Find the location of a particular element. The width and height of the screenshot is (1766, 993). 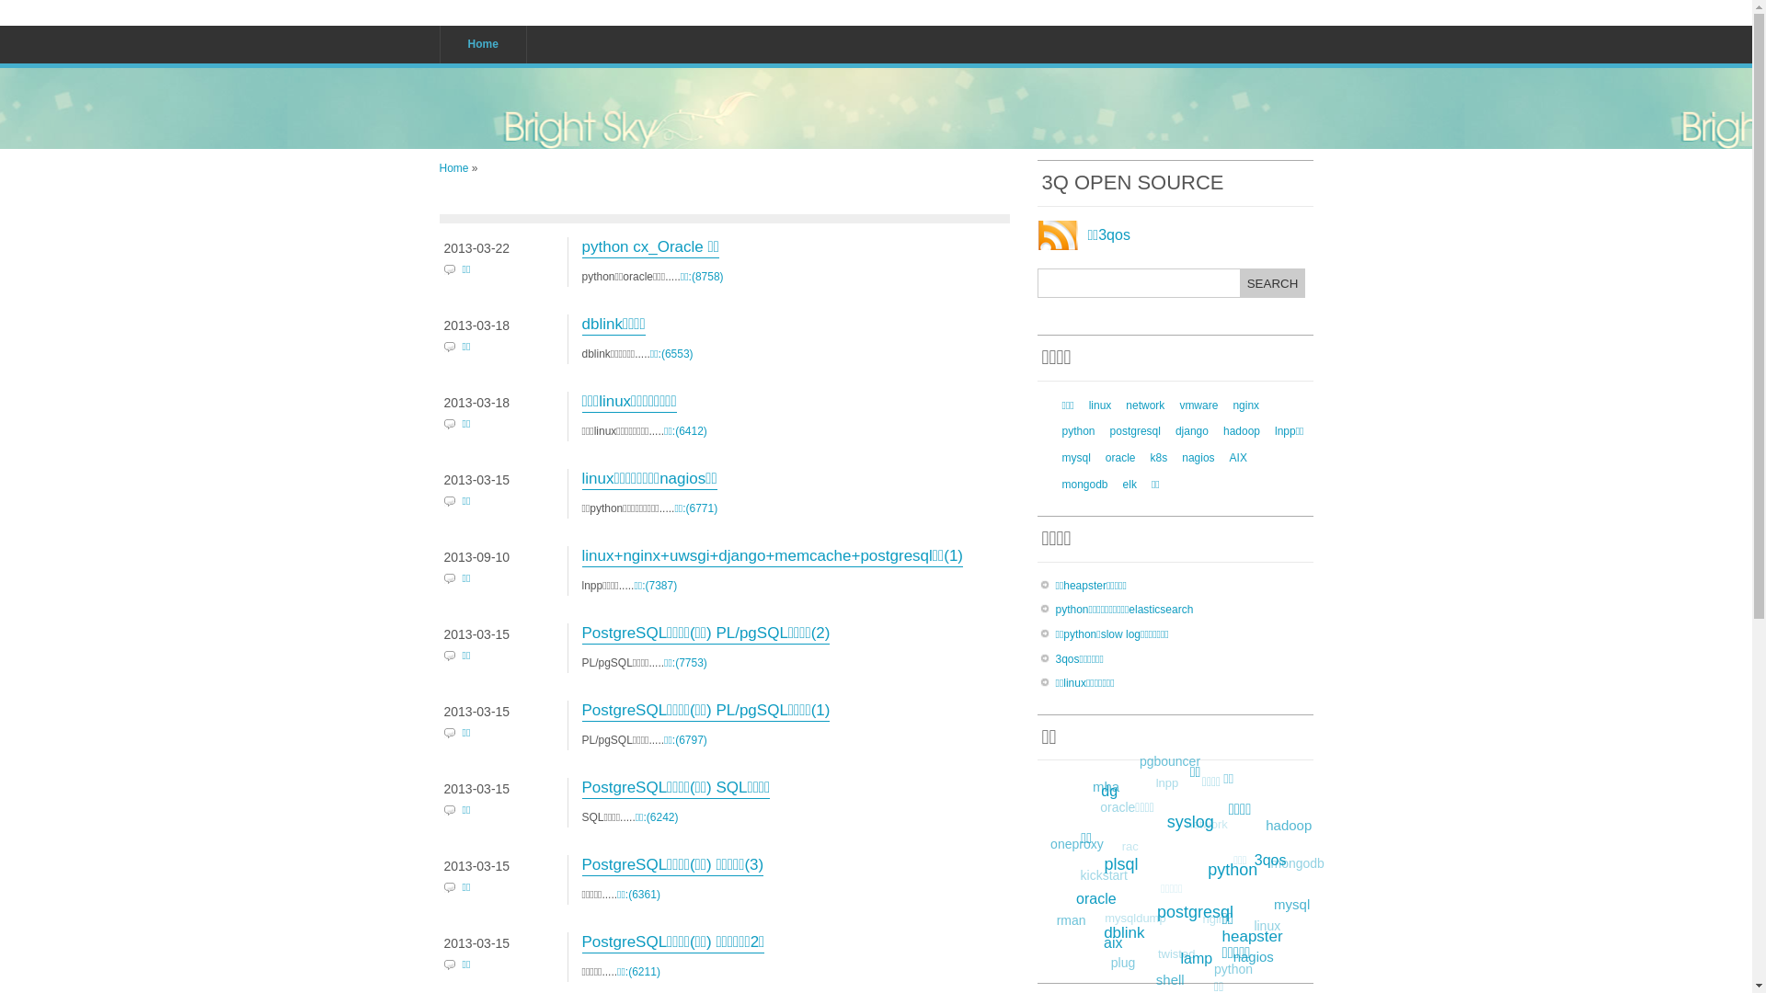

dg is located at coordinates (1109, 793).